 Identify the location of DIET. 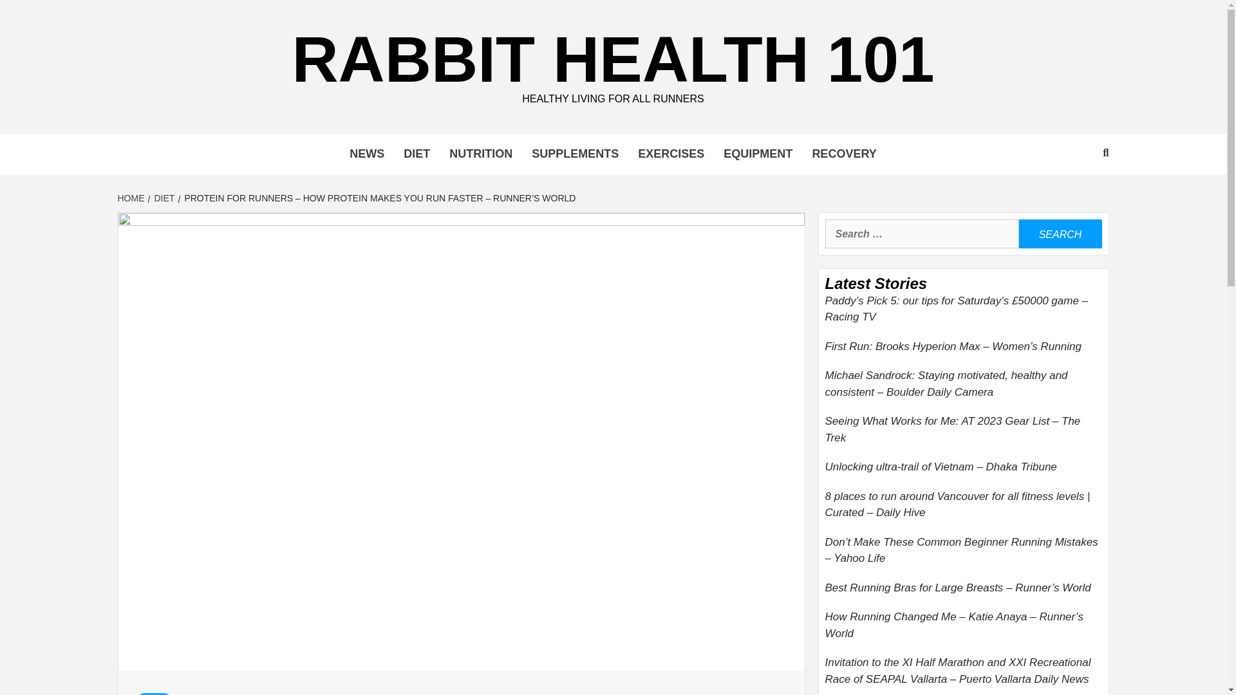
(163, 198).